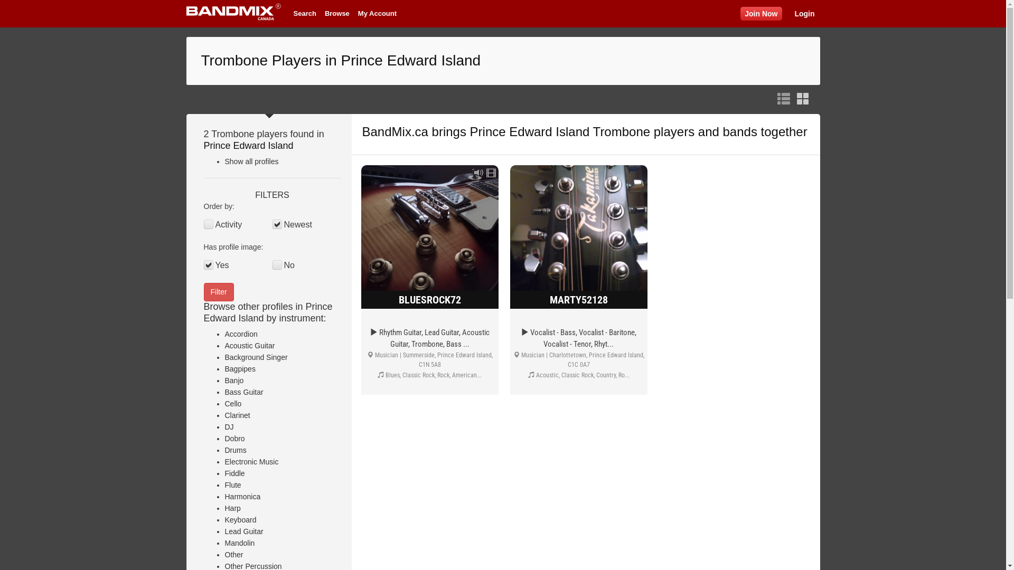  I want to click on Fiddle, so click(235, 473).